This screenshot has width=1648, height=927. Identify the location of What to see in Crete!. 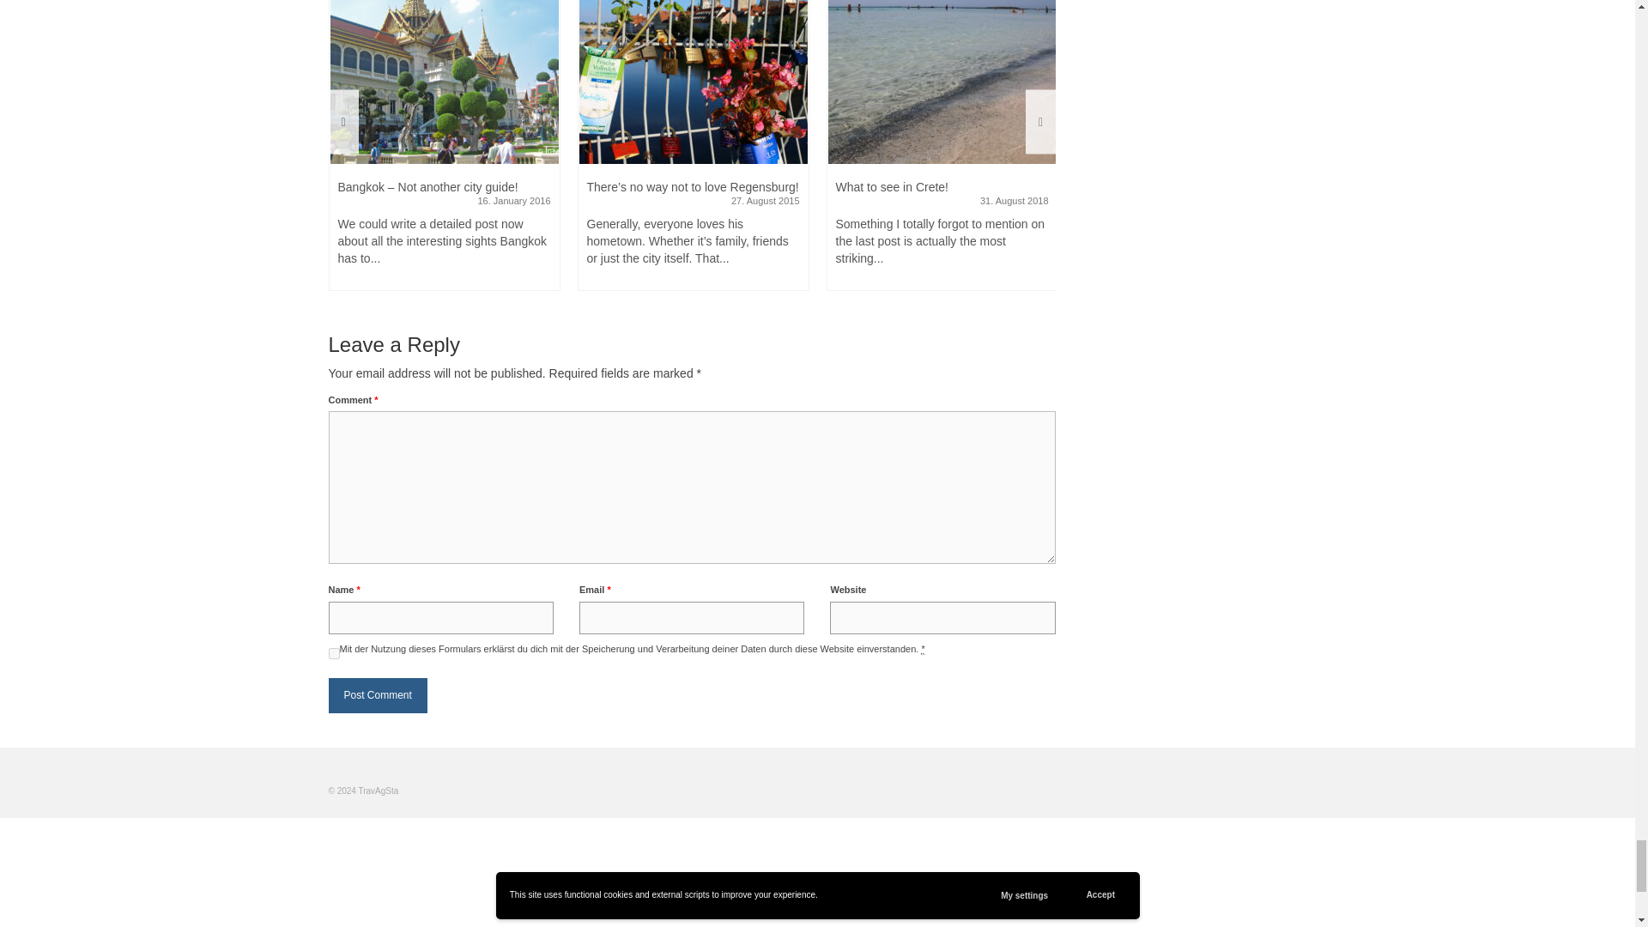
(942, 82).